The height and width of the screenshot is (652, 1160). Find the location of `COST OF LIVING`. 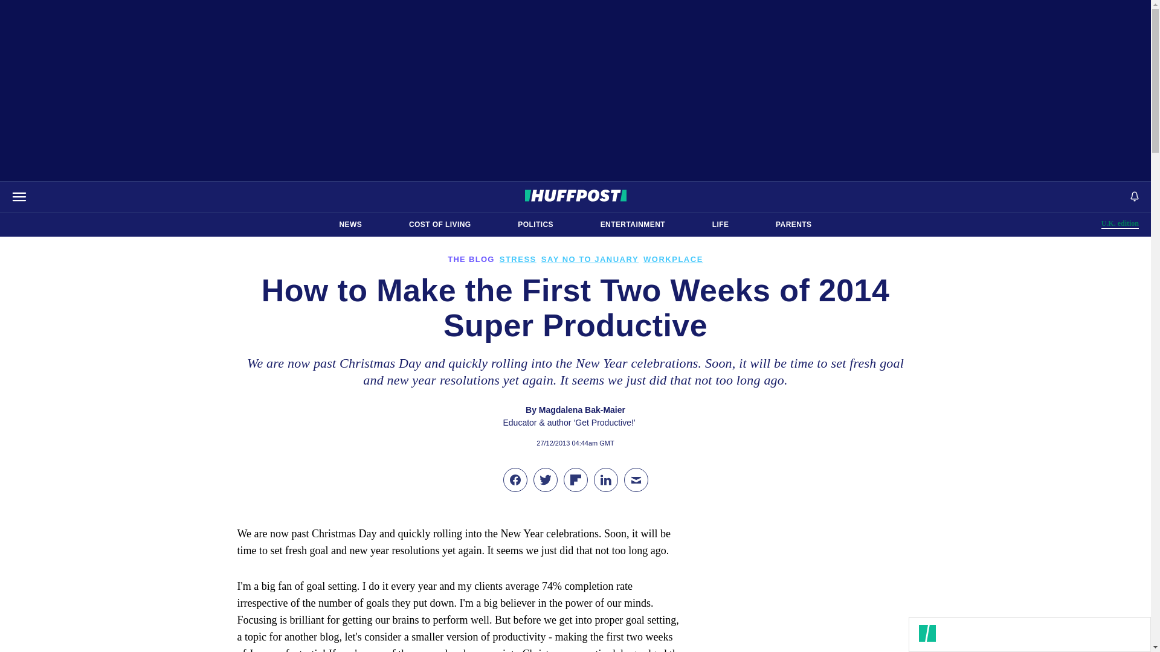

COST OF LIVING is located at coordinates (440, 225).